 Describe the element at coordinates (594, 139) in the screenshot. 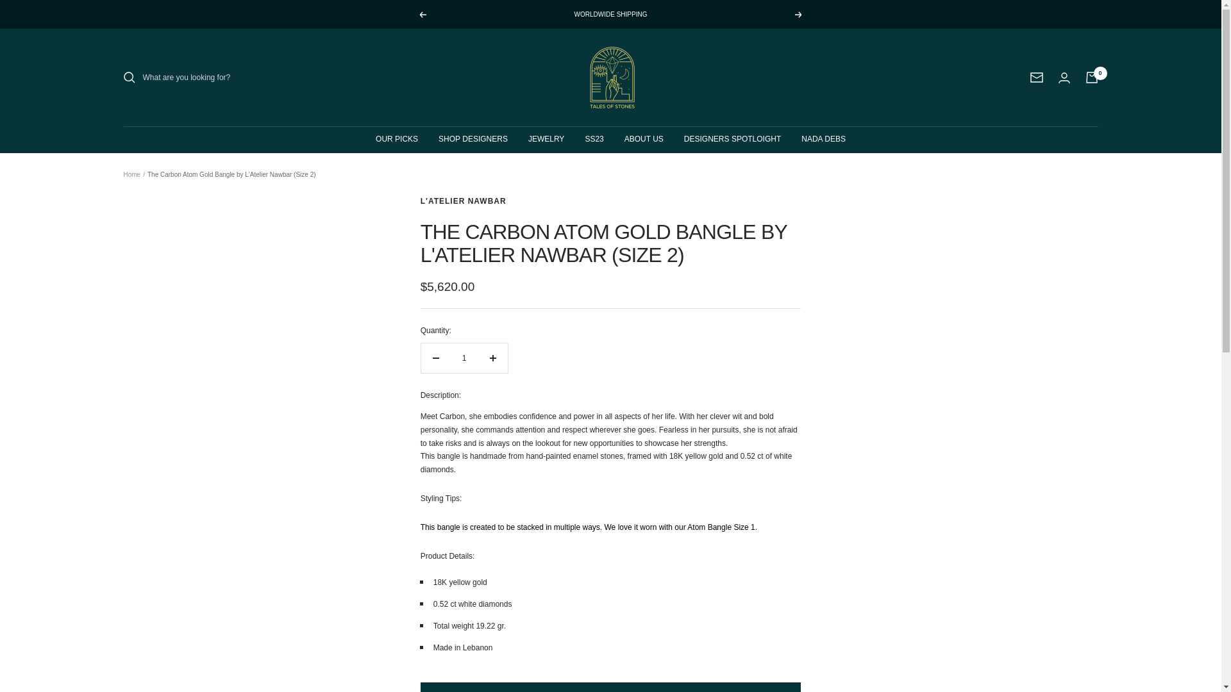

I see `SS23` at that location.